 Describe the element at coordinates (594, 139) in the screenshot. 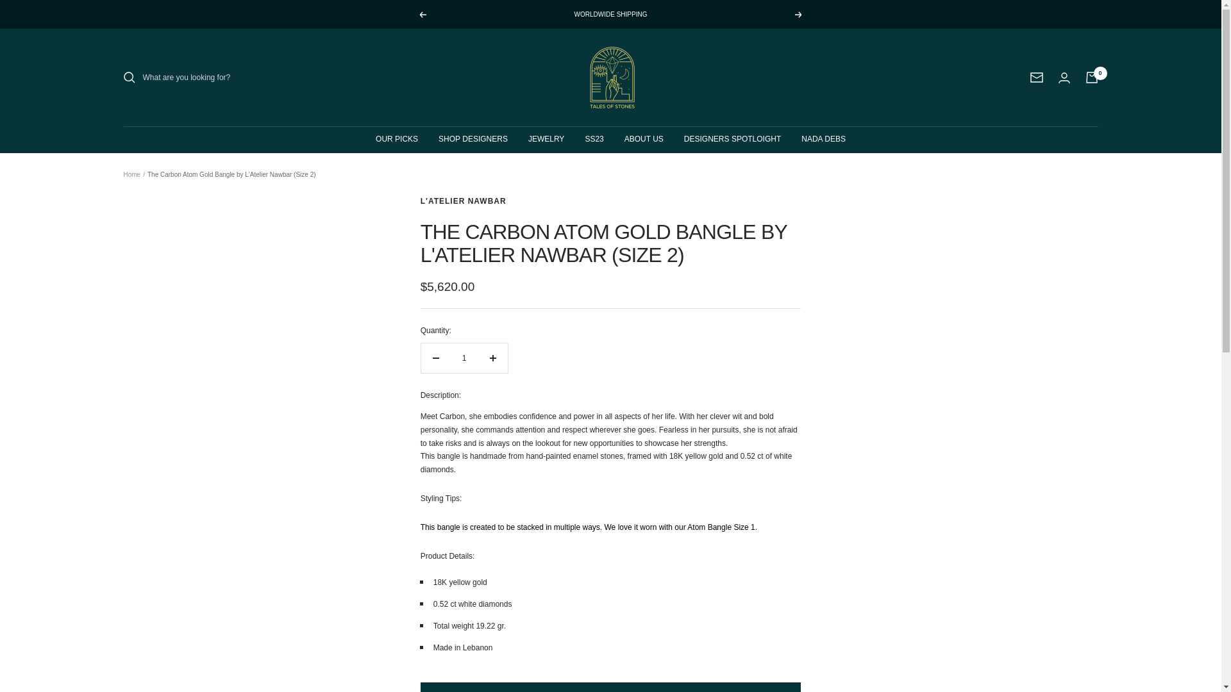

I see `SS23` at that location.